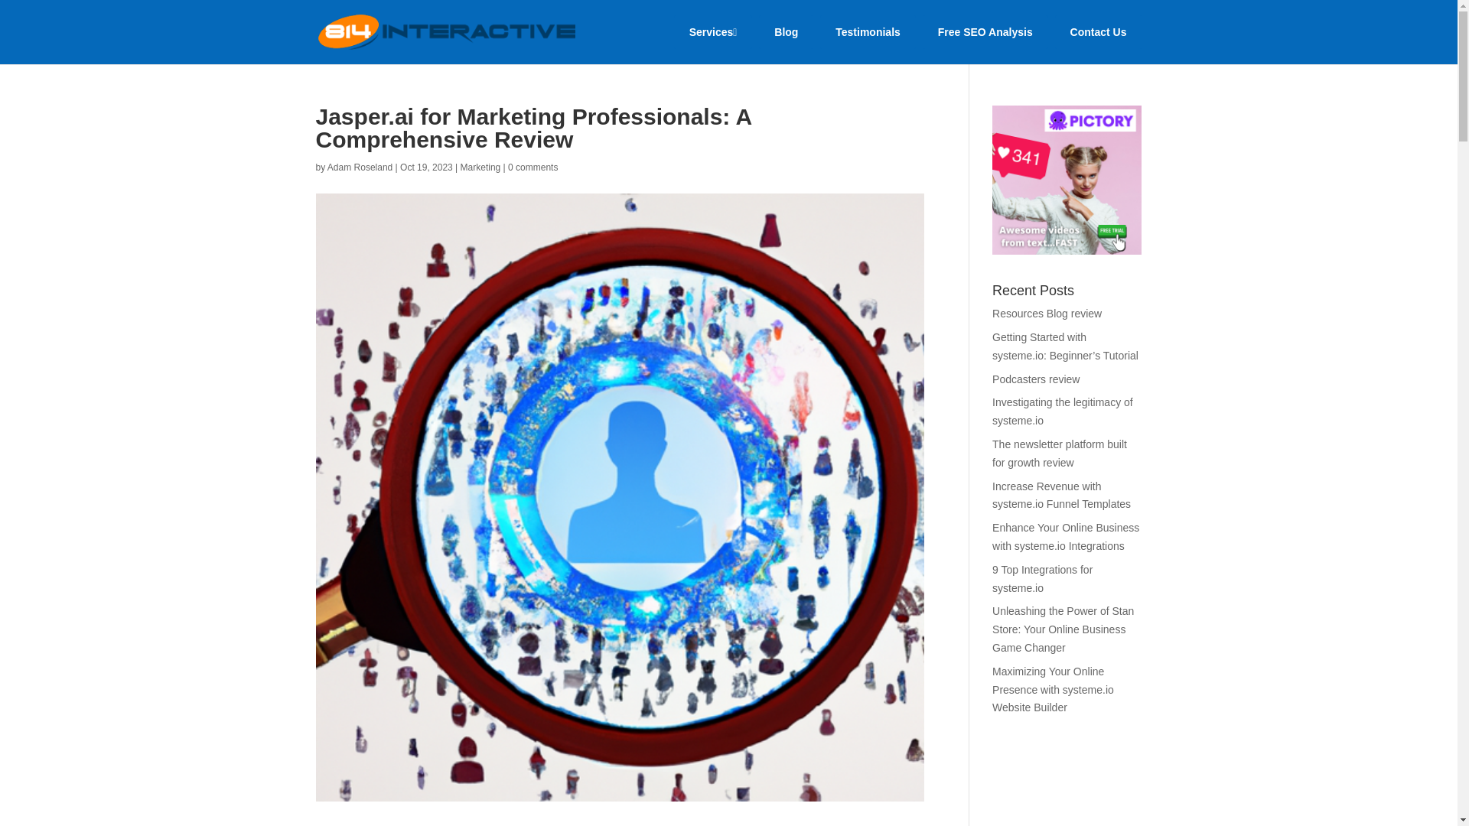 This screenshot has height=826, width=1469. I want to click on Testimonials, so click(868, 32).